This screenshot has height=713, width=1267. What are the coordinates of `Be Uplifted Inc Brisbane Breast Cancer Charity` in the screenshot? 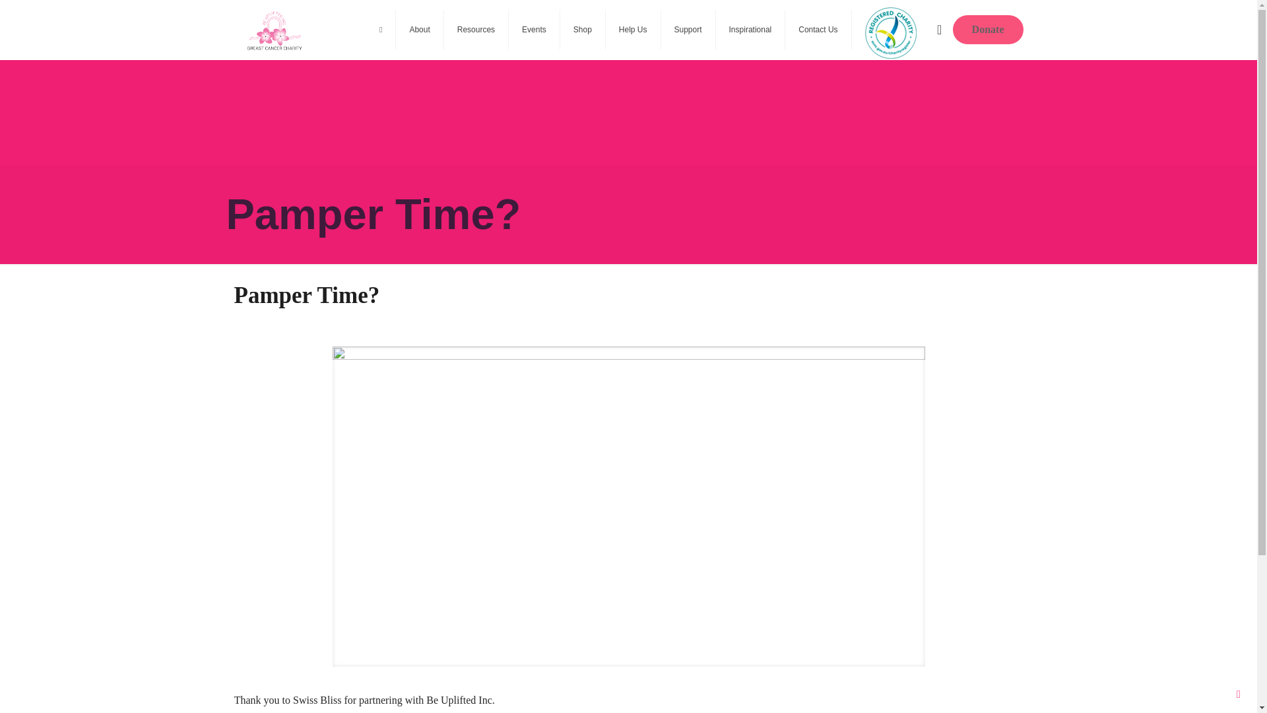 It's located at (274, 29).